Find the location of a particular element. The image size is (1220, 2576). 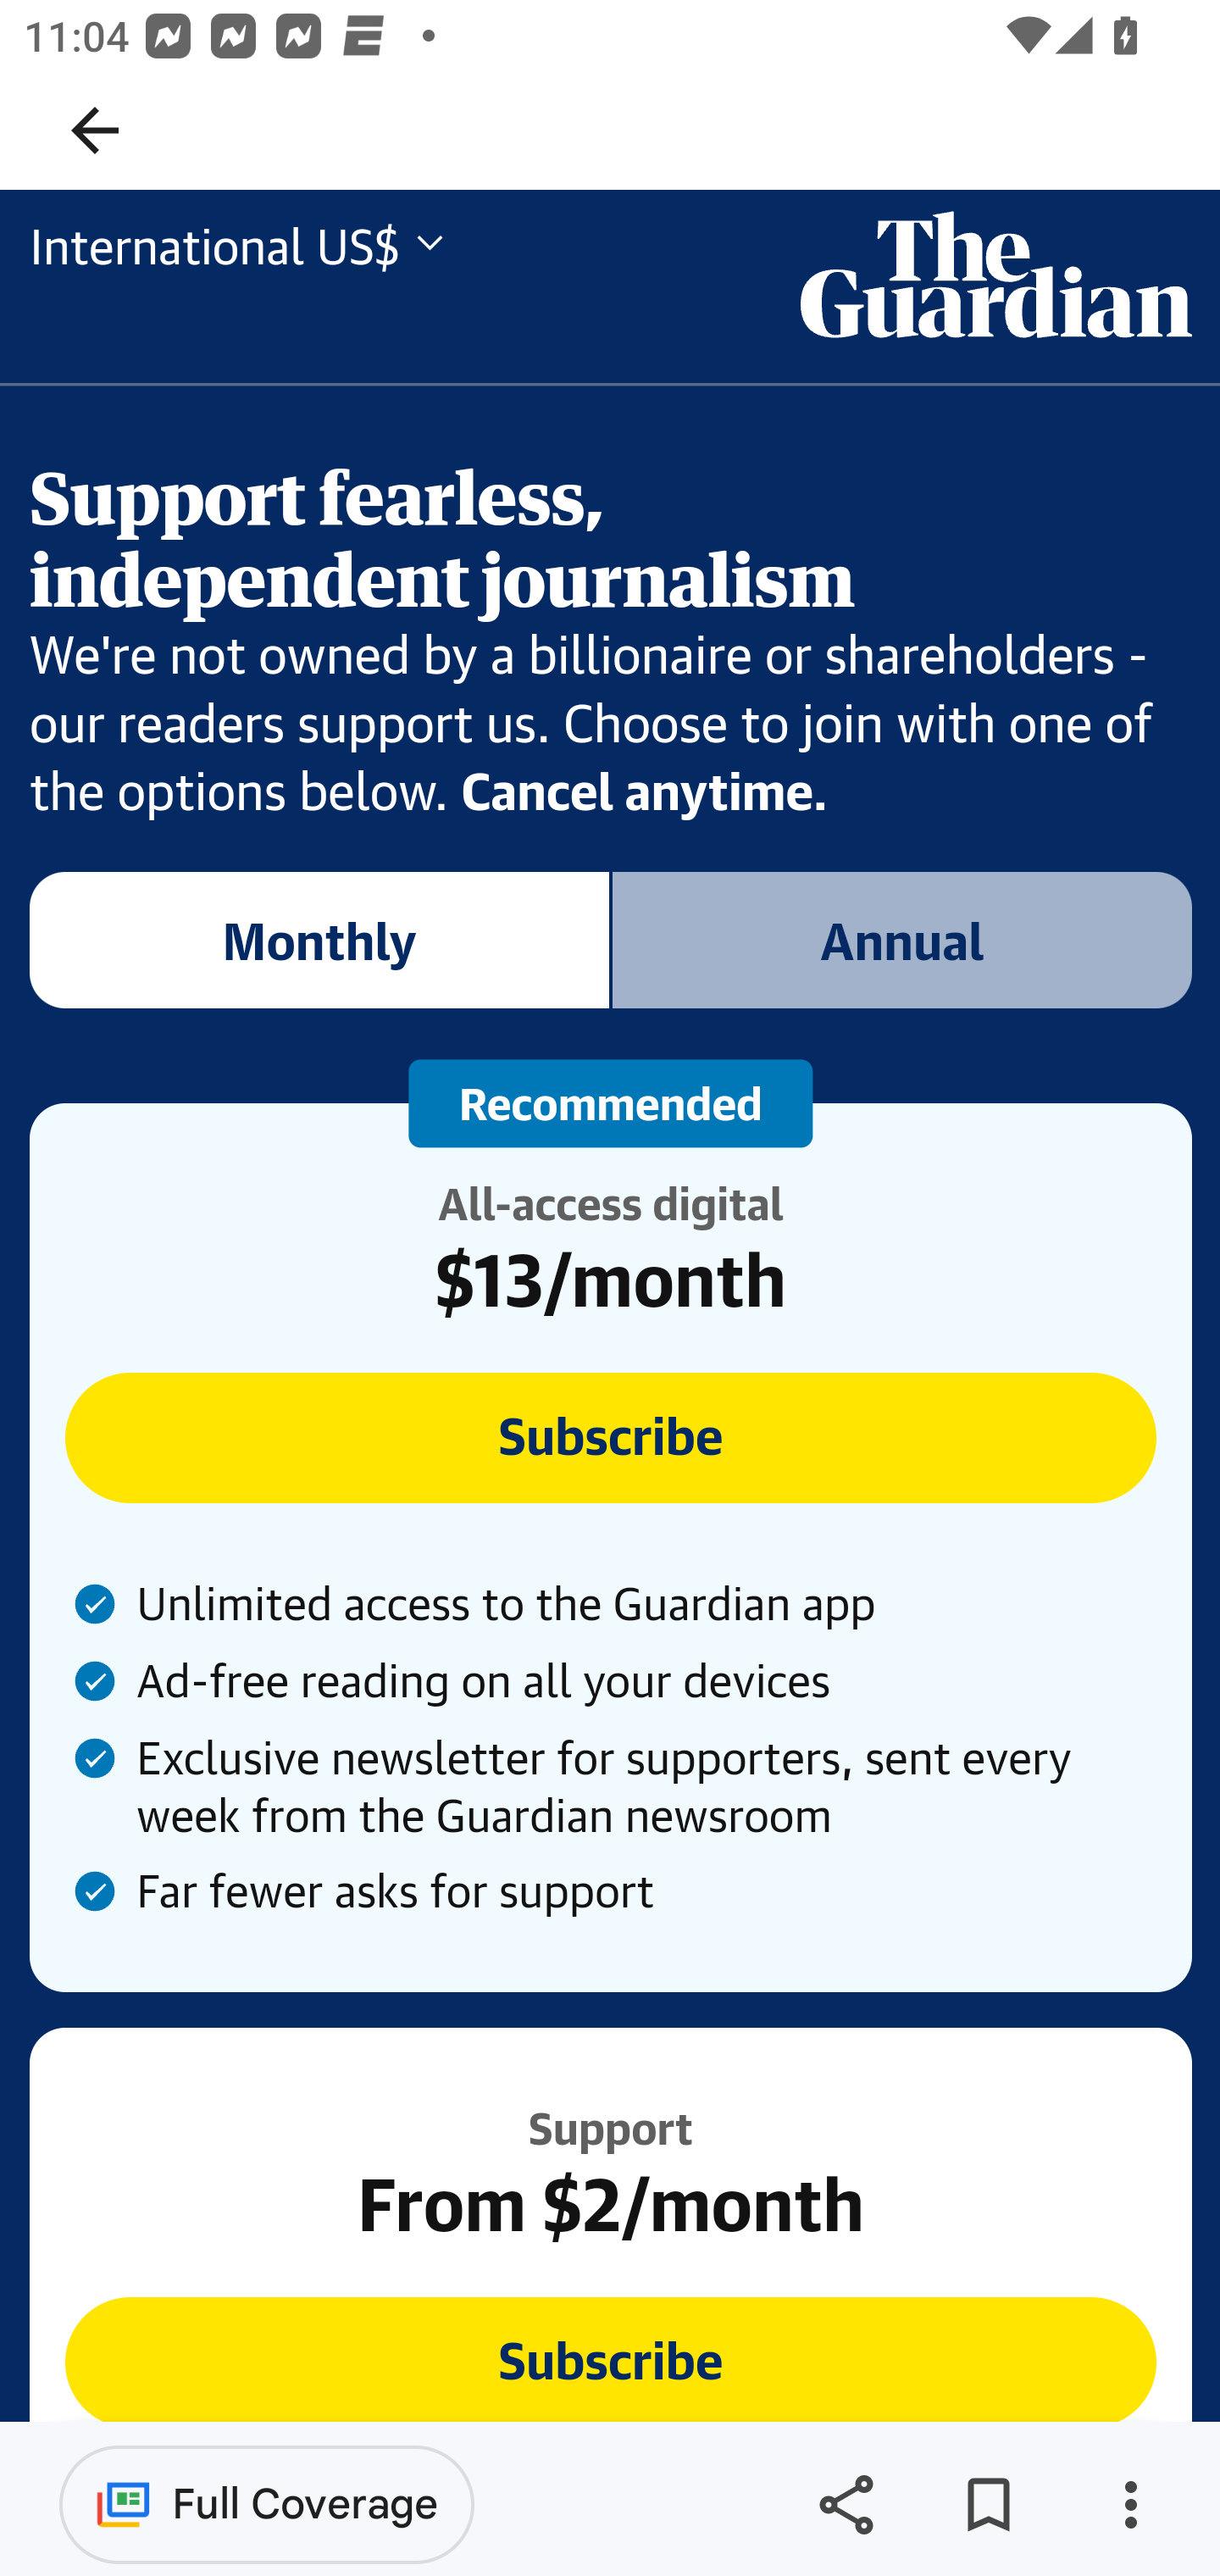

More options is located at coordinates (1130, 2505).